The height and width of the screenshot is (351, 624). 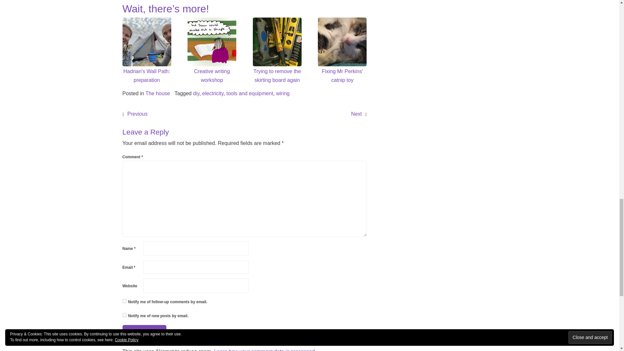 I want to click on Previous, so click(x=137, y=114).